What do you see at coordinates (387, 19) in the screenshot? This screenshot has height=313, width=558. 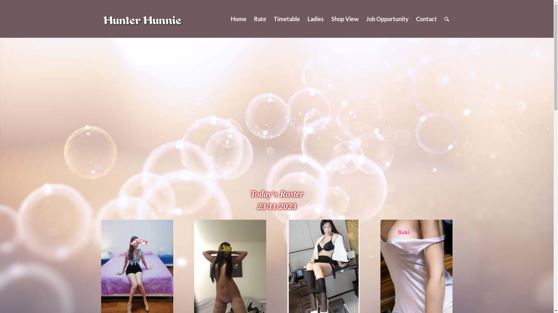 I see `Job Opportunity` at bounding box center [387, 19].